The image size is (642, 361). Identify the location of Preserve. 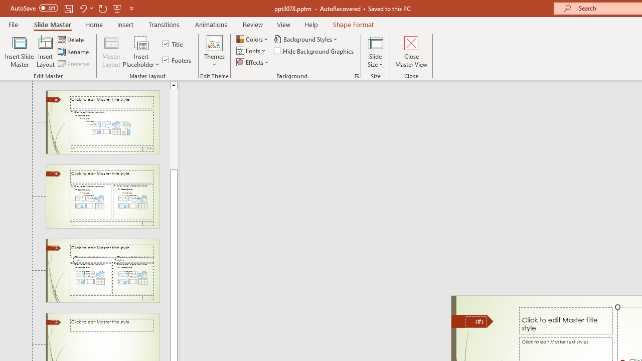
(74, 63).